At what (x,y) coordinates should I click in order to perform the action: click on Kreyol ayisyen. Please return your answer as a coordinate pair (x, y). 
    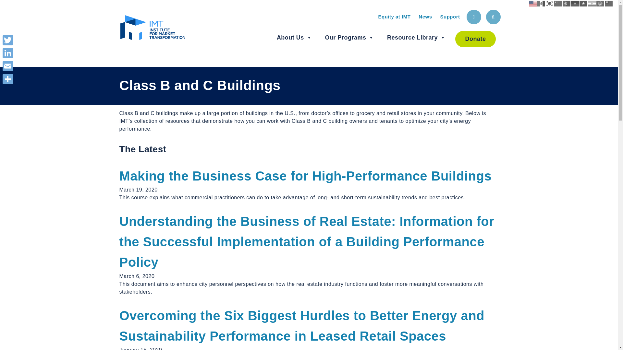
    Looking at the image, I should click on (575, 3).